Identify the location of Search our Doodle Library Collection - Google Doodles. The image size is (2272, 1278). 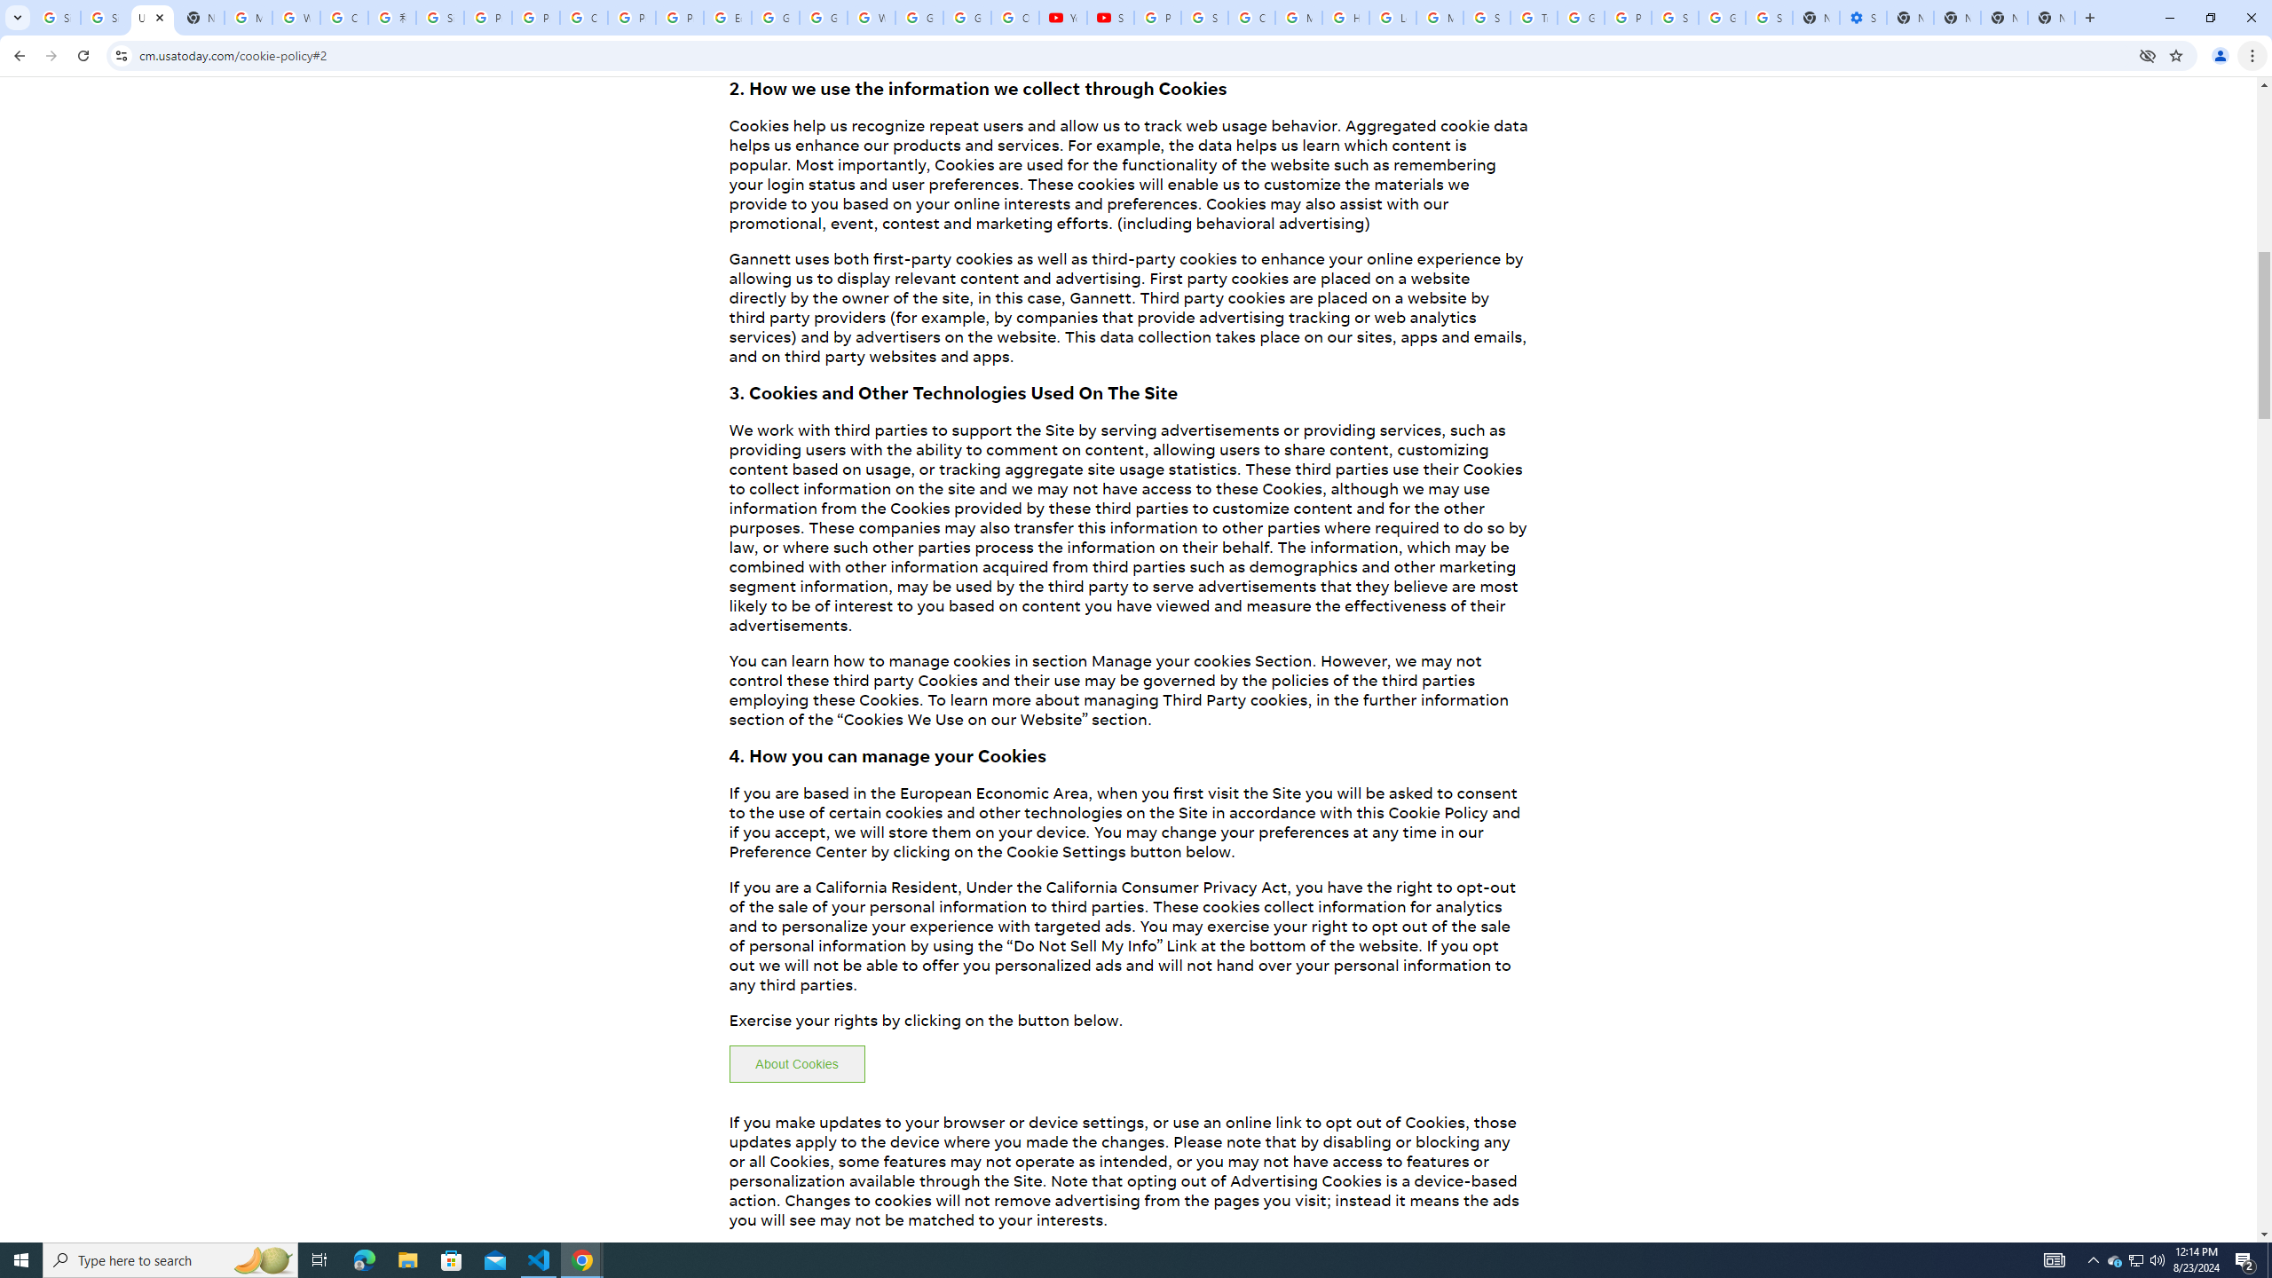
(1487, 18).